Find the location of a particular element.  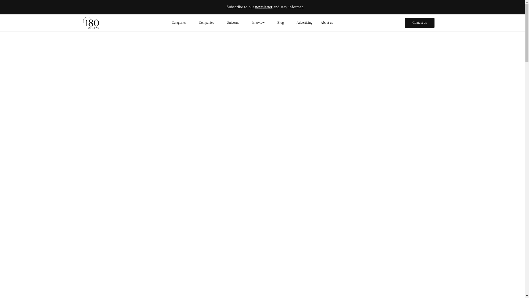

Contact us is located at coordinates (420, 23).